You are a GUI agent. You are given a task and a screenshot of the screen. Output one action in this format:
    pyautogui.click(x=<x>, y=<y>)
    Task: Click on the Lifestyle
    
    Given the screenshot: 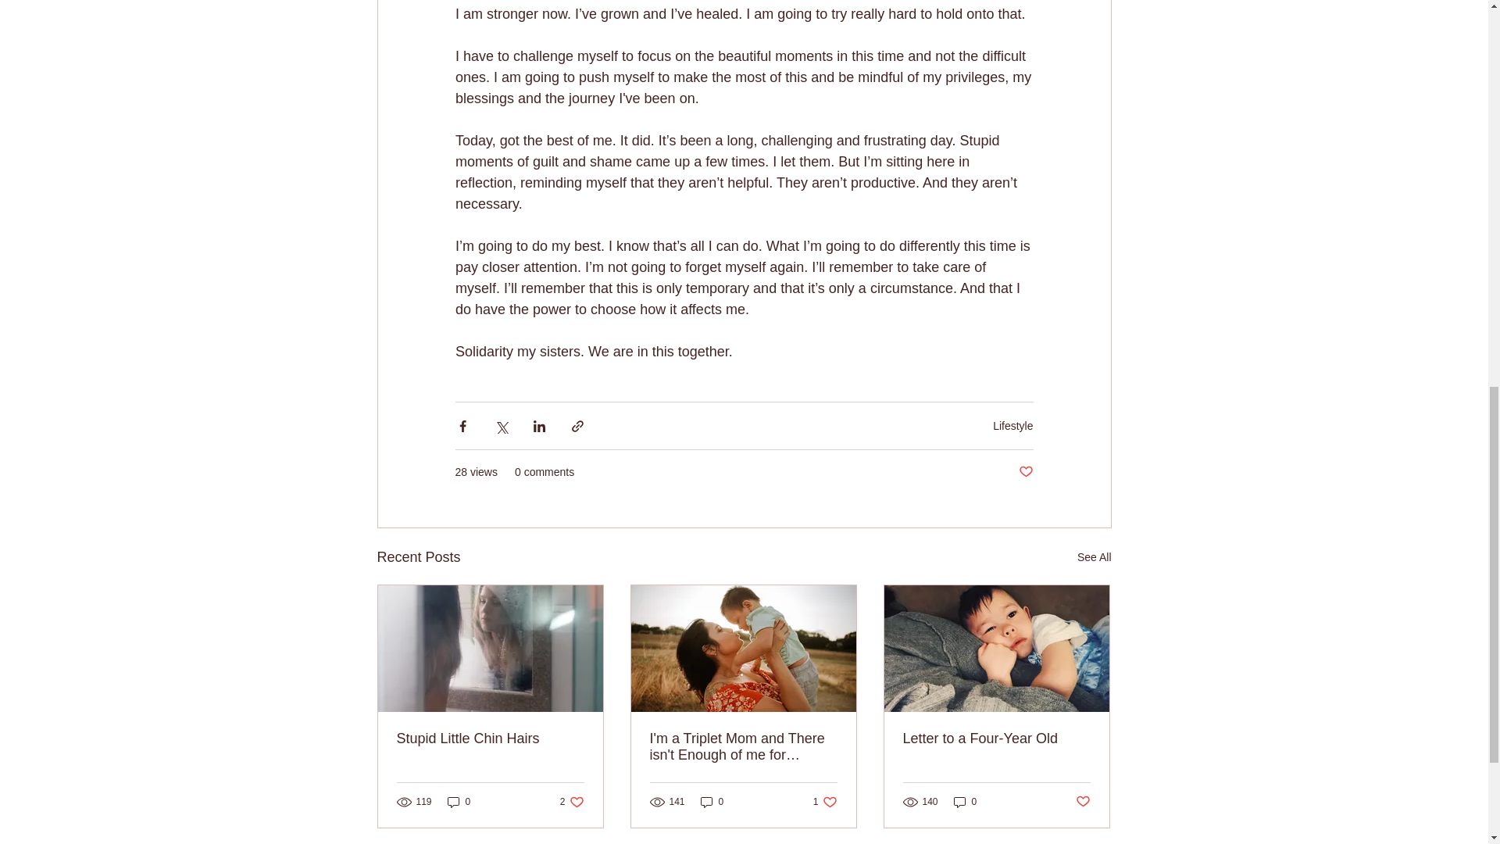 What is the action you would take?
    pyautogui.click(x=1083, y=802)
    